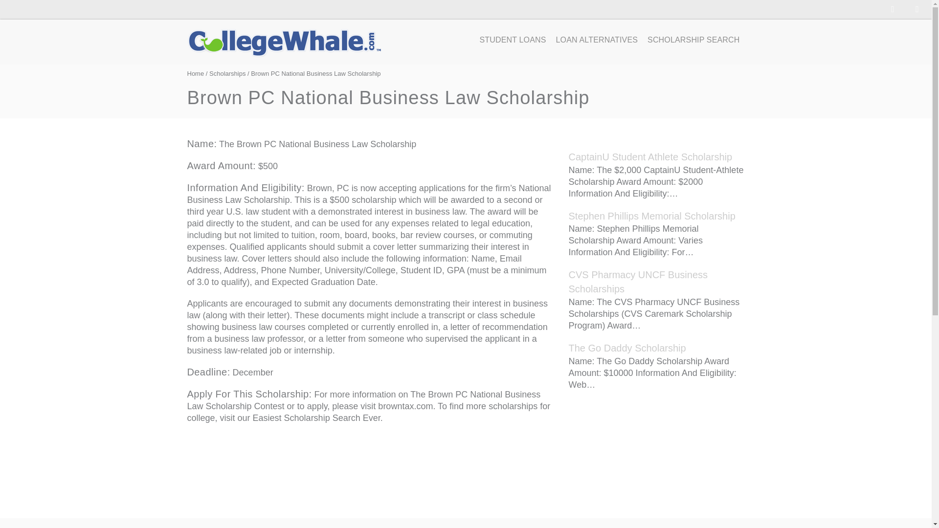 The height and width of the screenshot is (528, 939). Describe the element at coordinates (513, 40) in the screenshot. I see `STUDENT LOANS` at that location.